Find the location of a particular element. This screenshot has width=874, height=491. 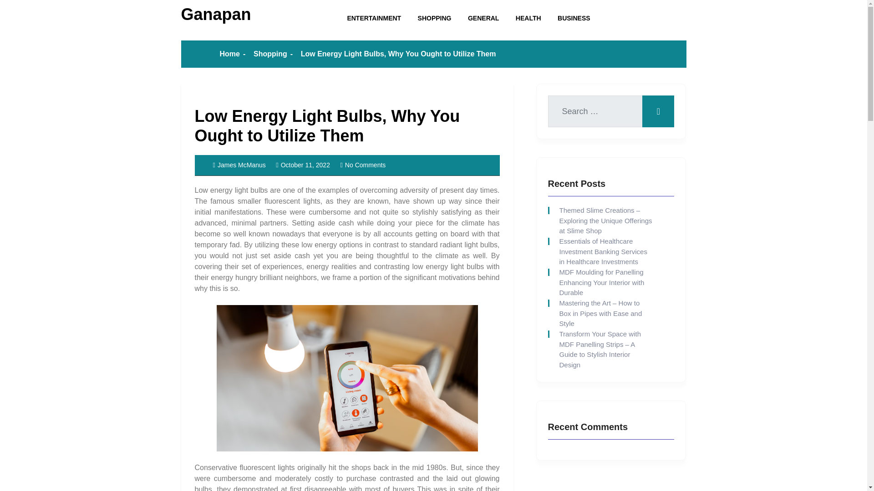

James McManus is located at coordinates (239, 165).